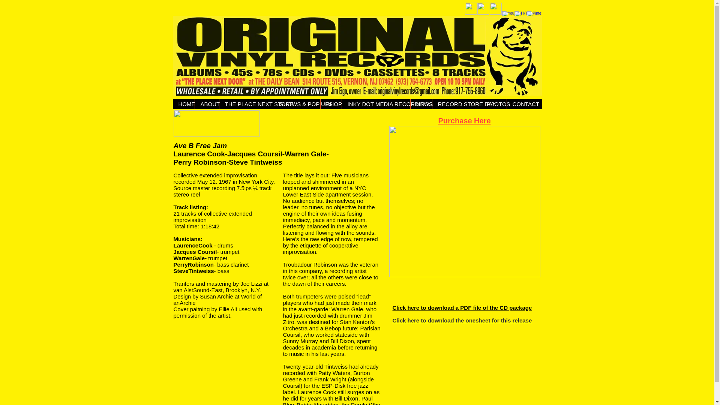 This screenshot has height=405, width=720. What do you see at coordinates (465, 201) in the screenshot?
I see `Tintweiss Ave B Free Jam Cover.jpg` at bounding box center [465, 201].